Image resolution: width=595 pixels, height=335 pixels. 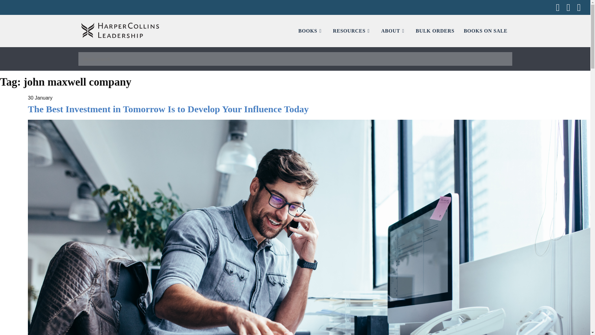 I want to click on BOOKS ON SALE, so click(x=485, y=31).